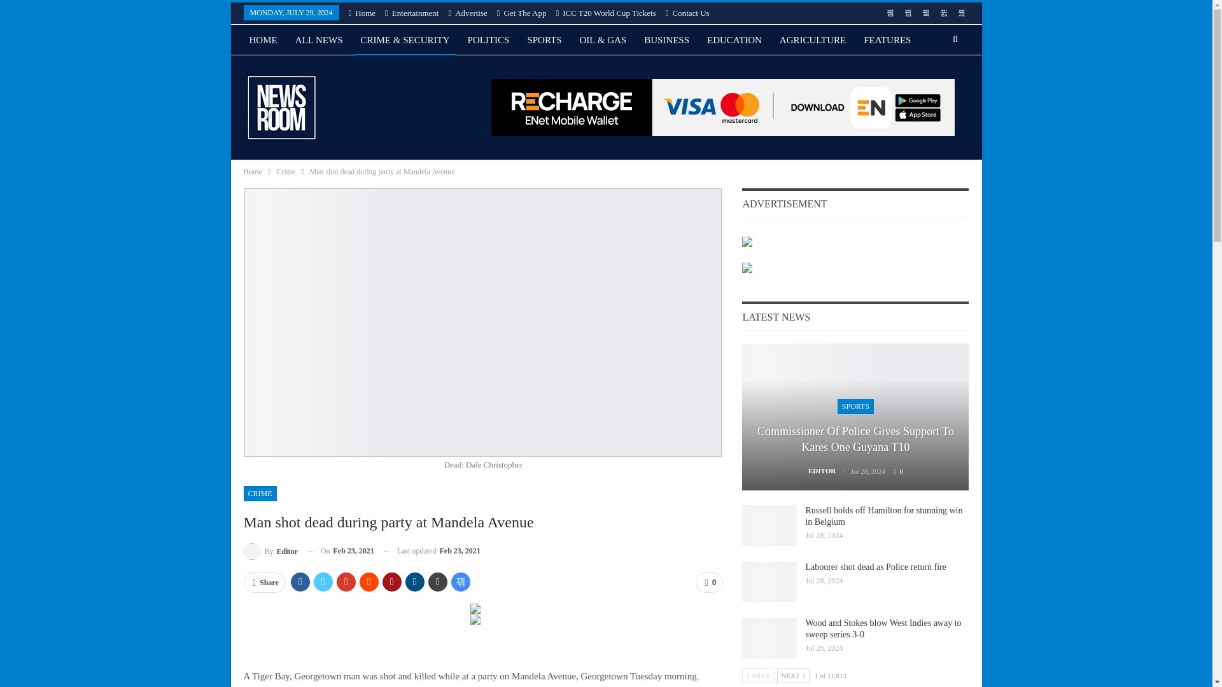  Describe the element at coordinates (666, 39) in the screenshot. I see `BUSINESS` at that location.